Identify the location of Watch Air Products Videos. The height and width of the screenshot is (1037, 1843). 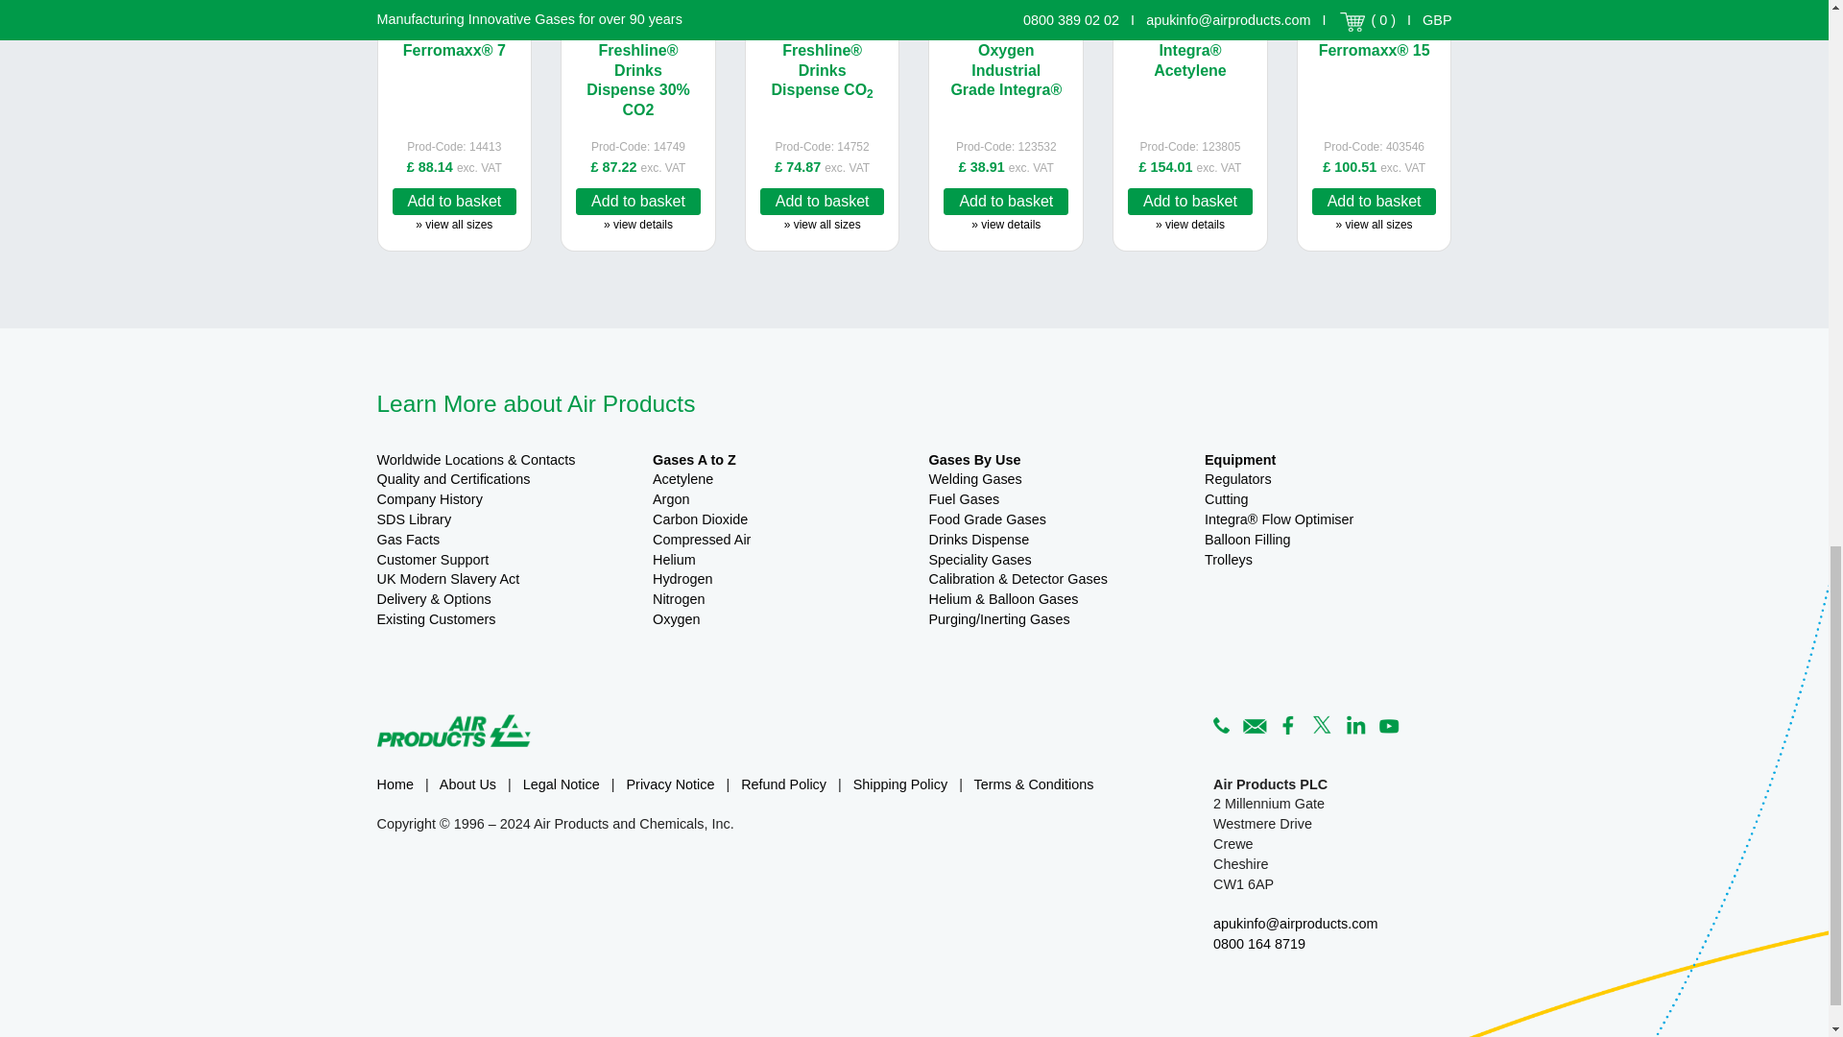
(1389, 721).